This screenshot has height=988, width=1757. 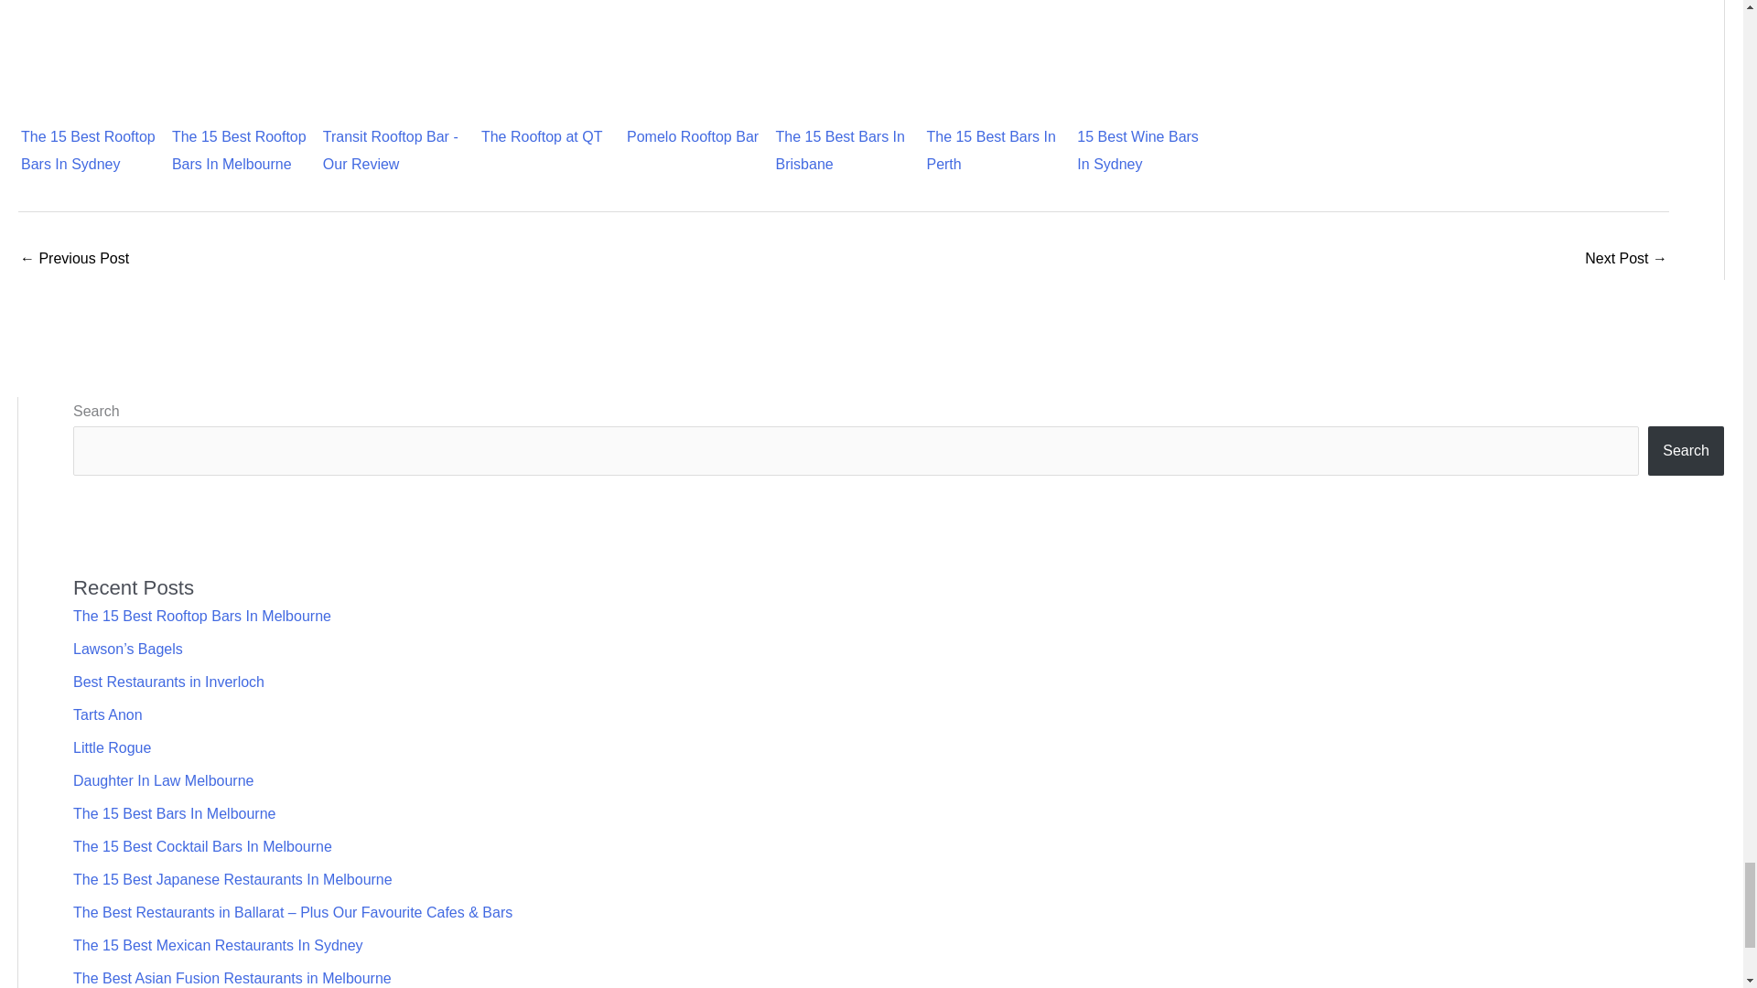 I want to click on The 15 Best Rooftop Bars In Melbourne, so click(x=240, y=38).